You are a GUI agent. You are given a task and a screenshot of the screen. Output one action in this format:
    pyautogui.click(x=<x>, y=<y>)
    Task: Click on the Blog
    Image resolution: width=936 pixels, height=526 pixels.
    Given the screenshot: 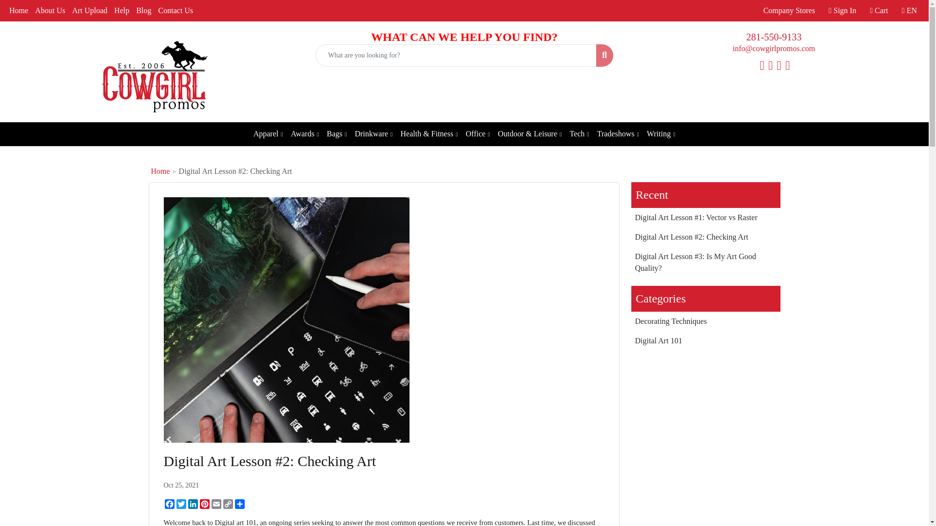 What is the action you would take?
    pyautogui.click(x=143, y=11)
    